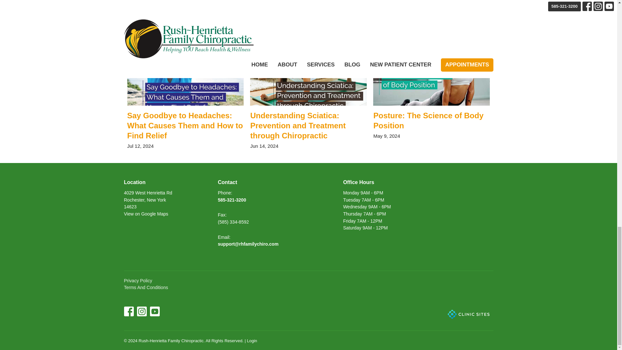 Image resolution: width=622 pixels, height=350 pixels. What do you see at coordinates (138, 280) in the screenshot?
I see `Terms And Conditions` at bounding box center [138, 280].